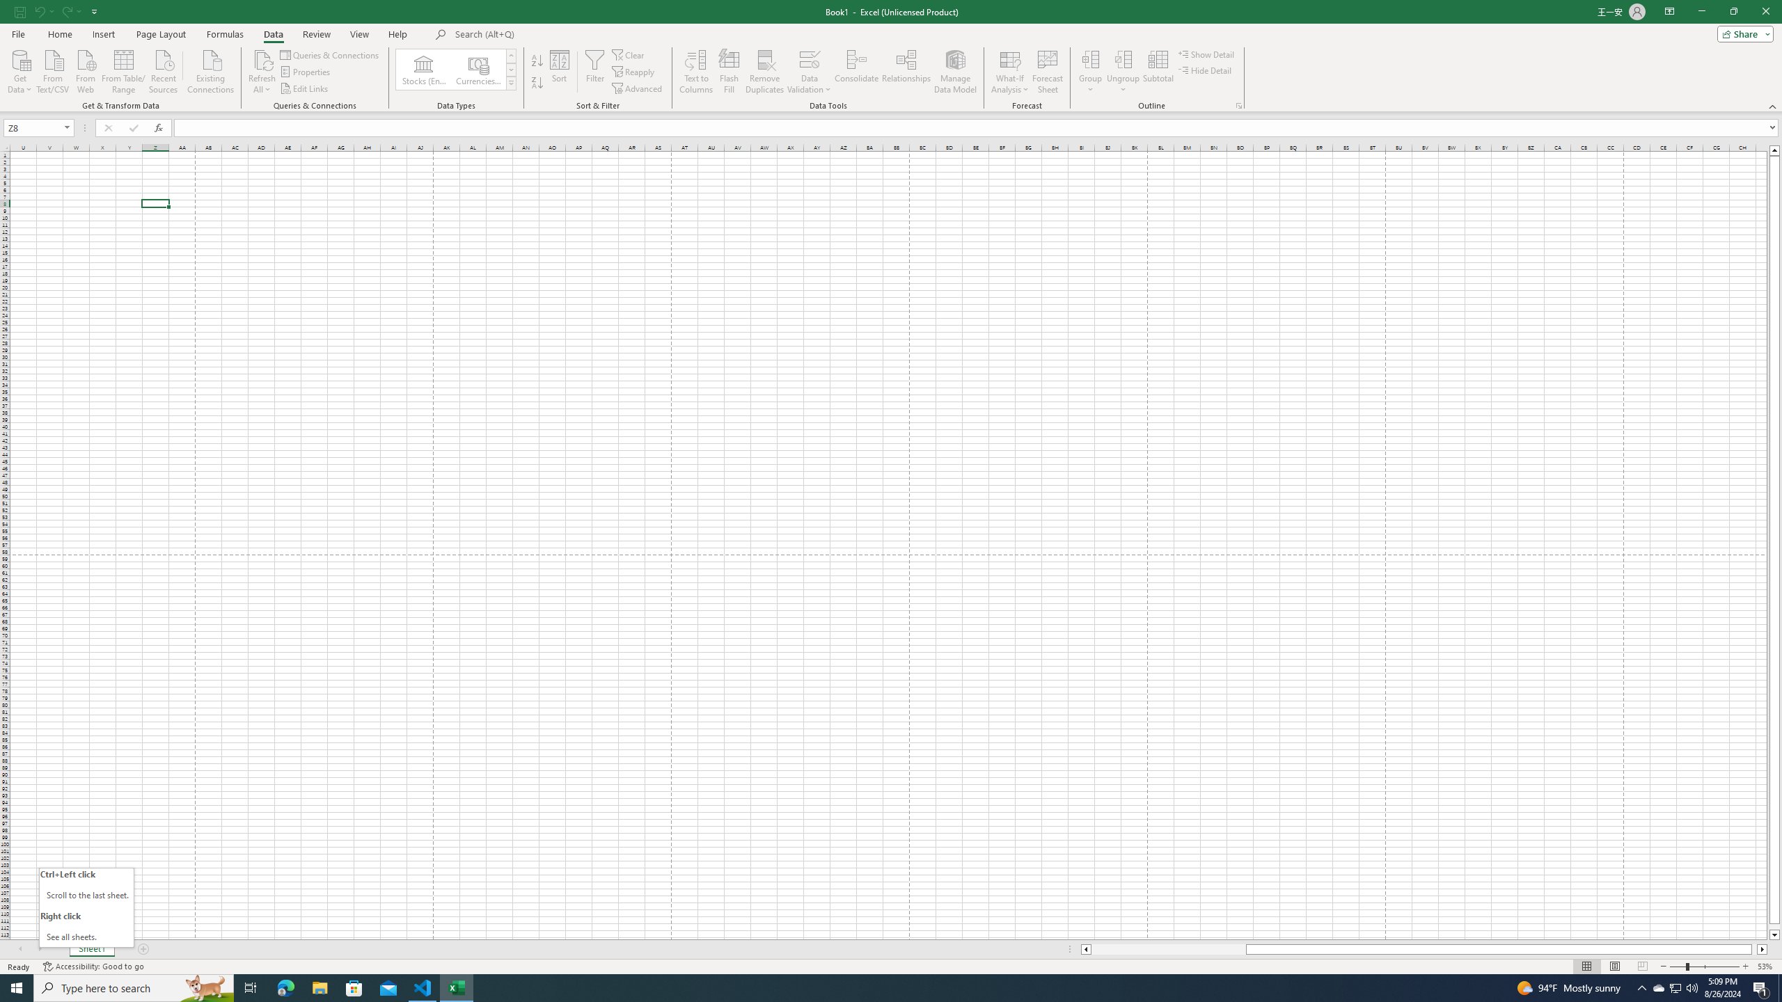  I want to click on AutomationID: ConvertToLinkedEntity, so click(455, 70).